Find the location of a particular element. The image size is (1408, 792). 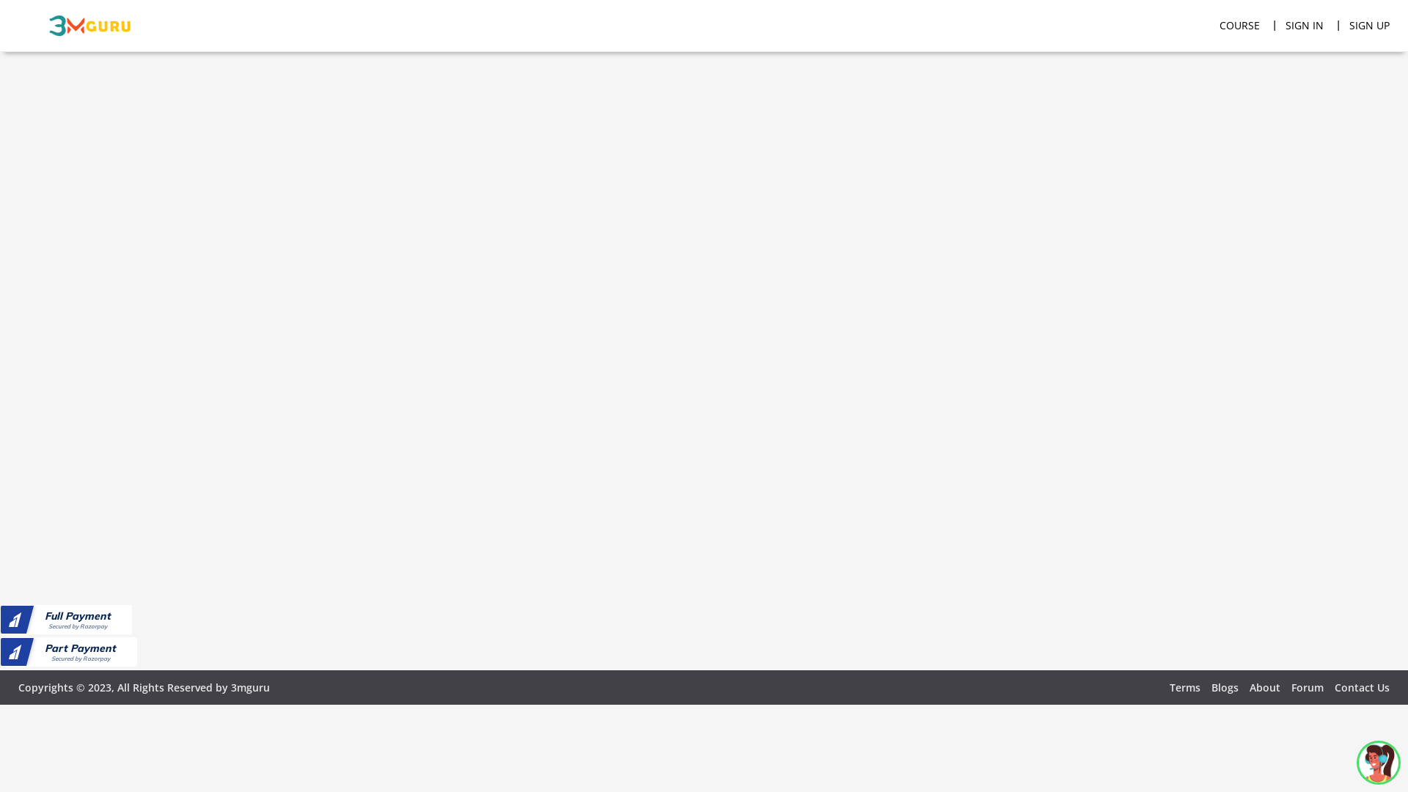

About is located at coordinates (1265, 688).